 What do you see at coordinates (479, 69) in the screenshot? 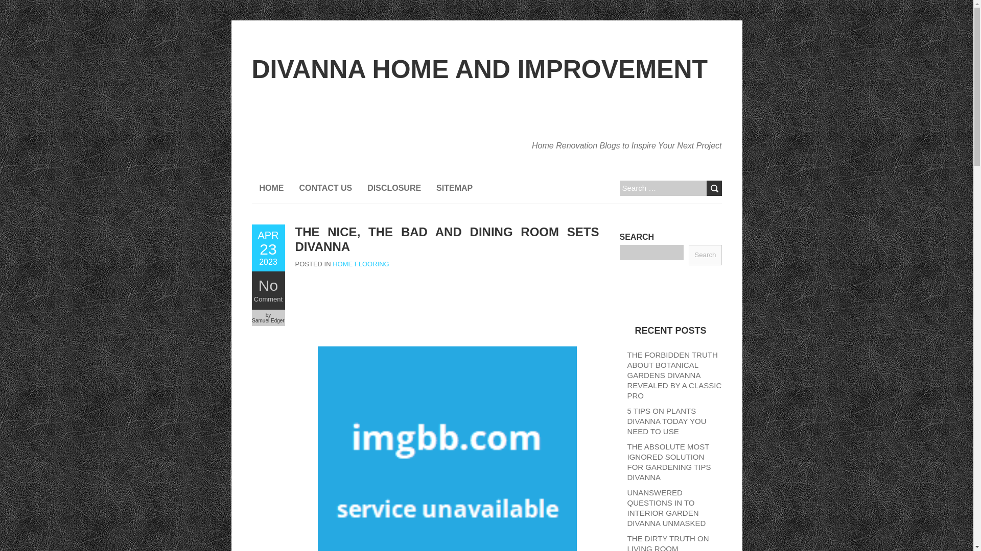
I see `DIVANNA HOME AND IMPROVEMENT` at bounding box center [479, 69].